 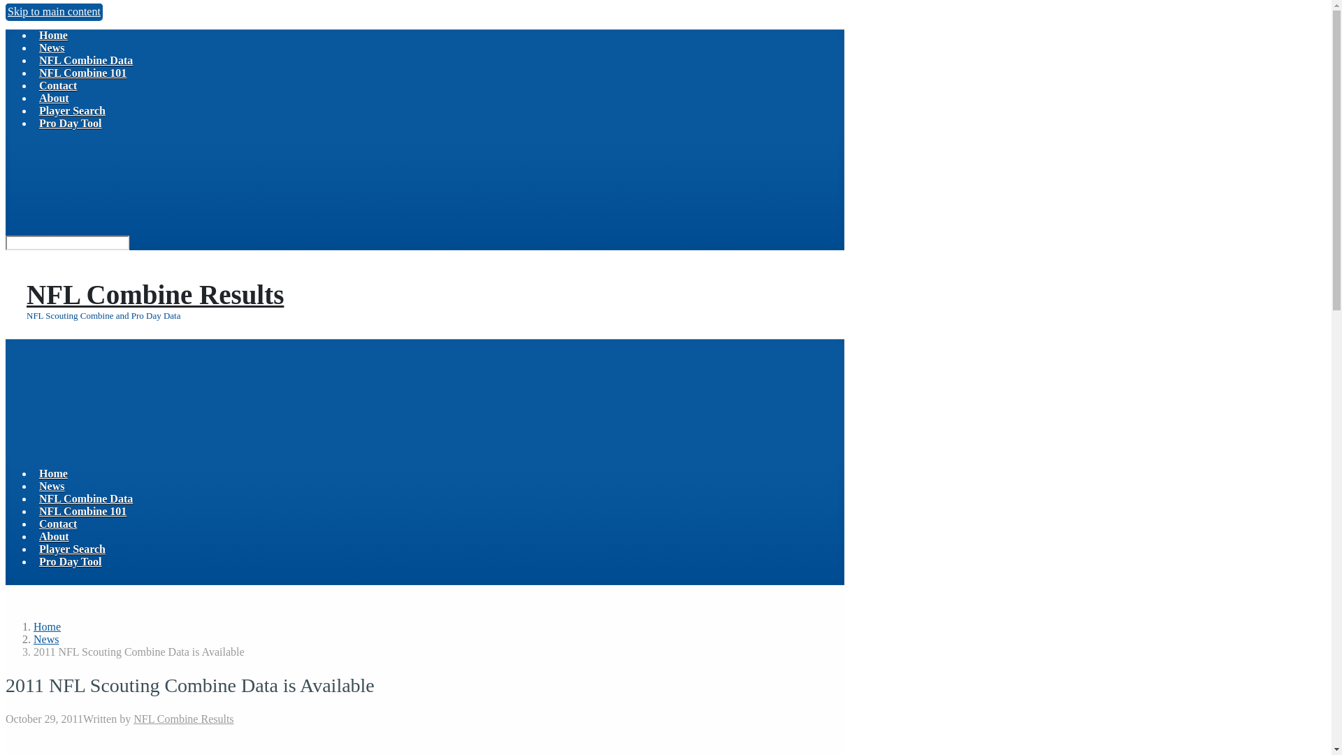 I want to click on NFL Combine Data, so click(x=85, y=499).